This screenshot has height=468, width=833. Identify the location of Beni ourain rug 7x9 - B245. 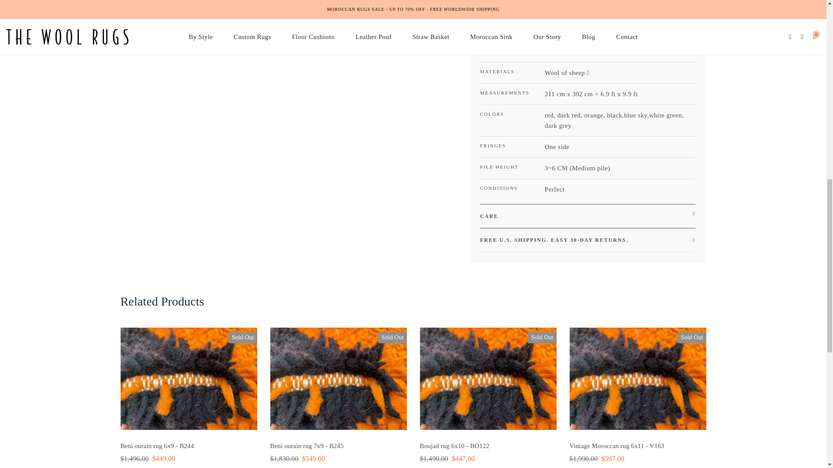
(306, 445).